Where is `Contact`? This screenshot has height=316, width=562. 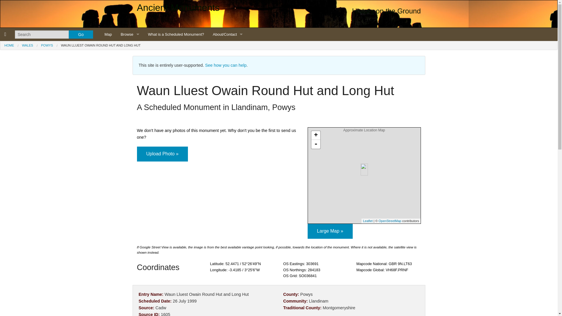
Contact is located at coordinates (228, 87).